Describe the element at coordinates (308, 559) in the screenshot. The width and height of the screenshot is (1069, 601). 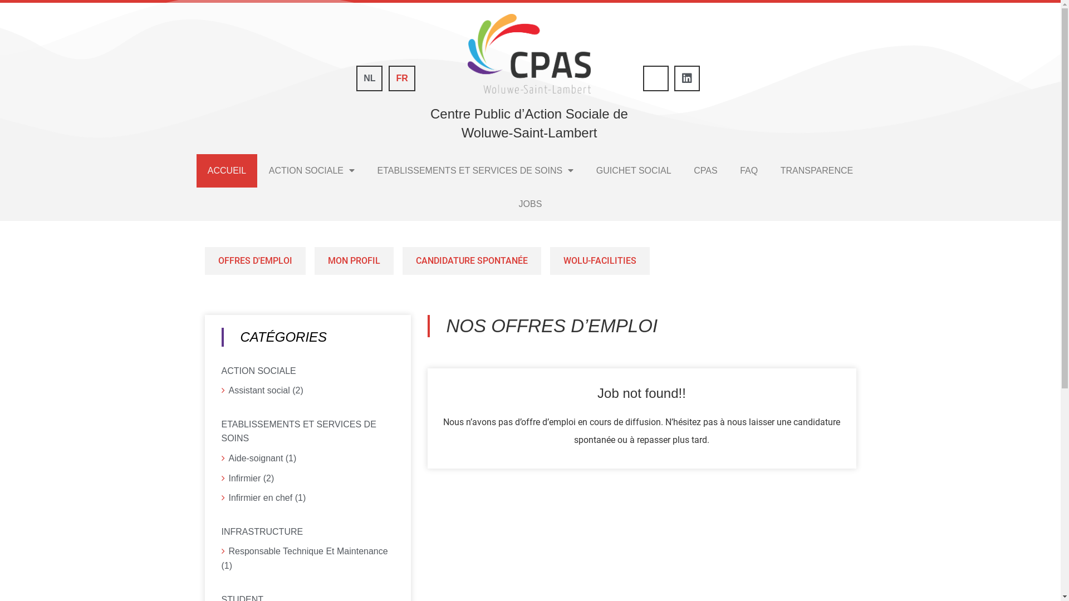
I see `Responsable Technique Et Maintenance (1)` at that location.